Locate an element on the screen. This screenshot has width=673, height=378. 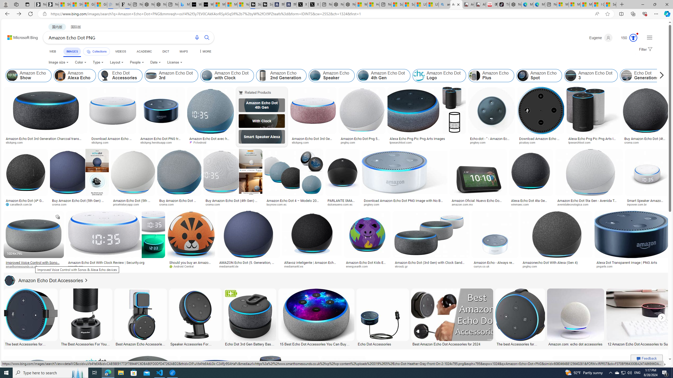
Shanghai, China weather forecast | Microsoft Weather is located at coordinates (77, 4).